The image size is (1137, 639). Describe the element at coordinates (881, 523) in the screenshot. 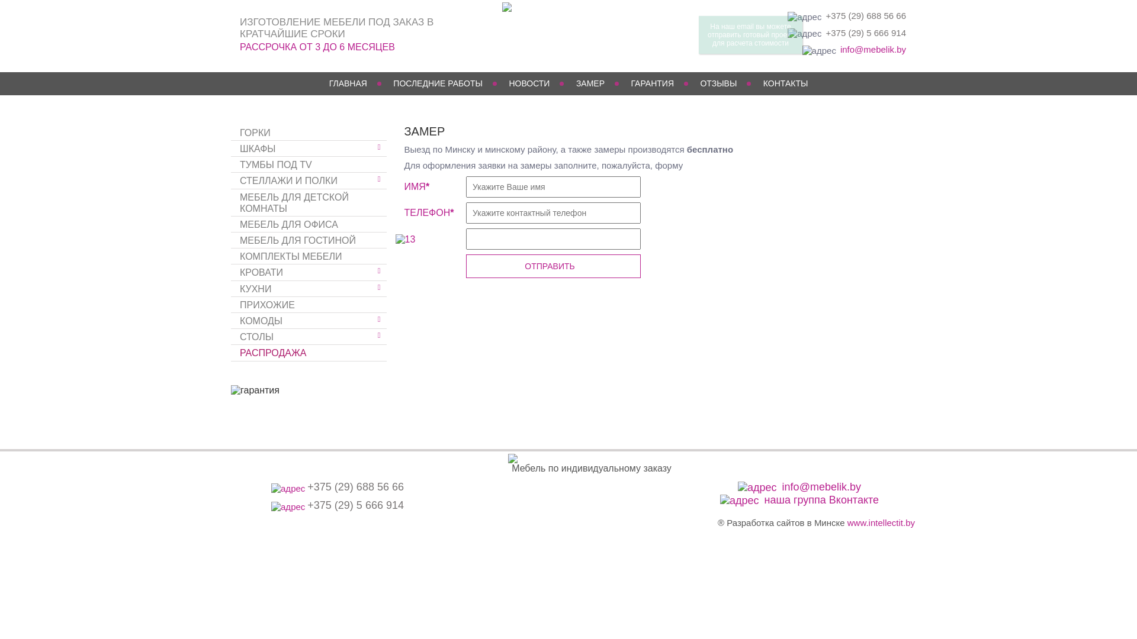

I see `www.intellectit.by` at that location.